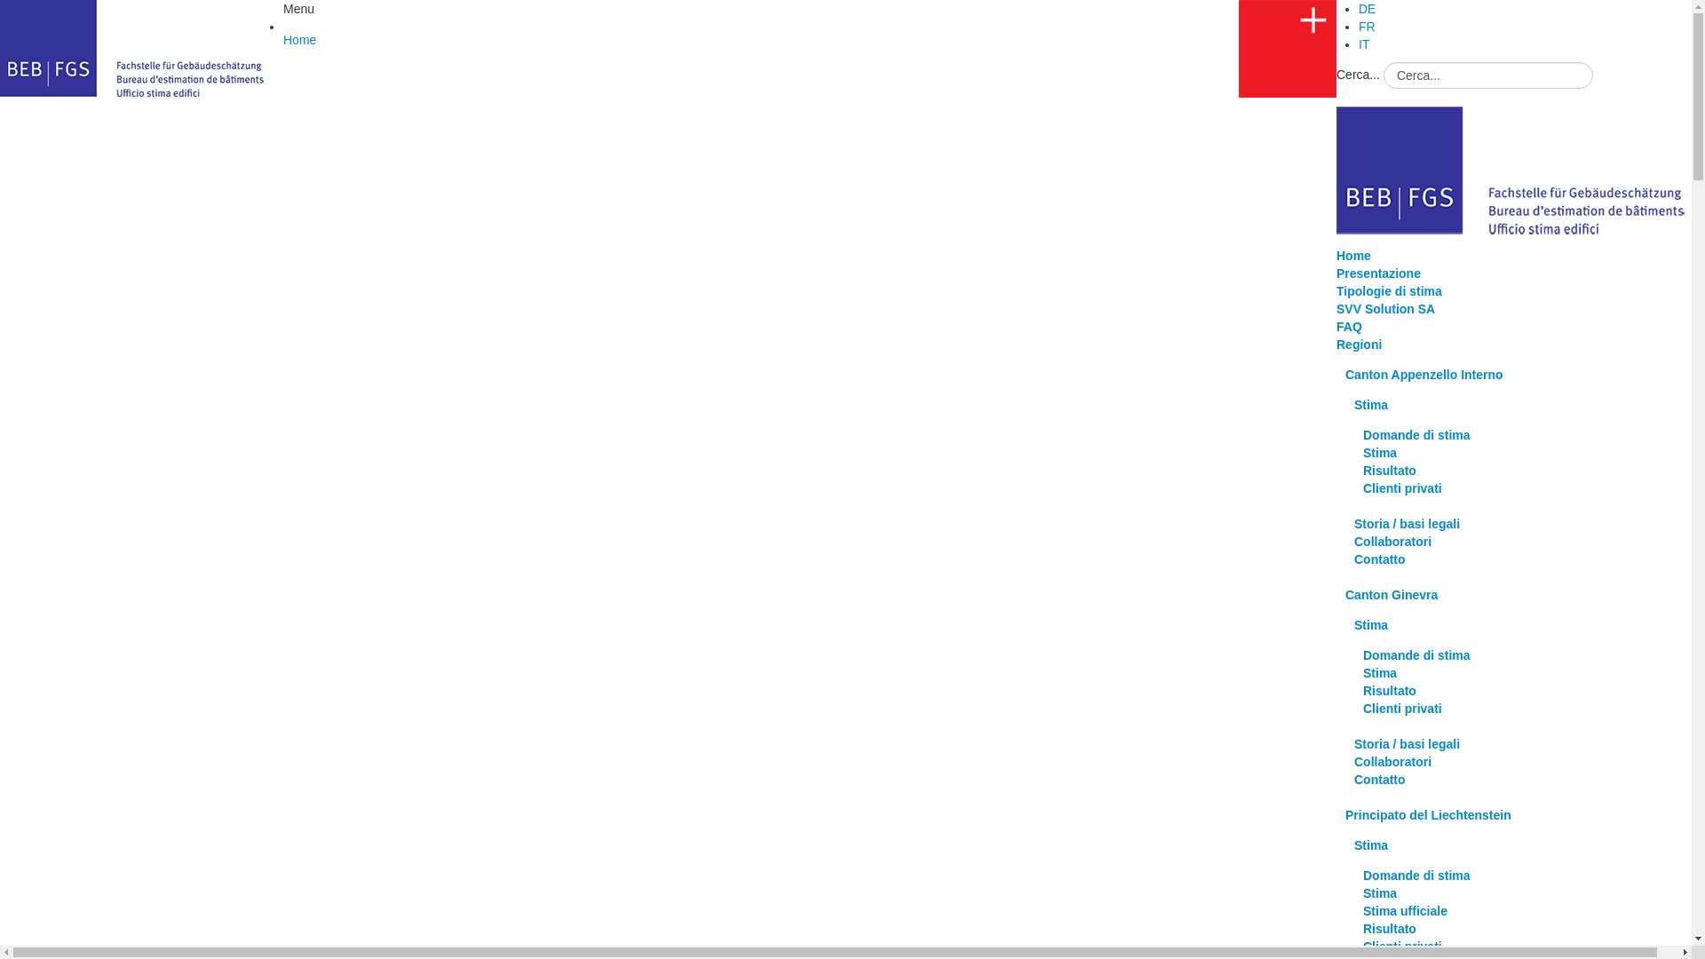  I want to click on Stima, so click(1371, 845).